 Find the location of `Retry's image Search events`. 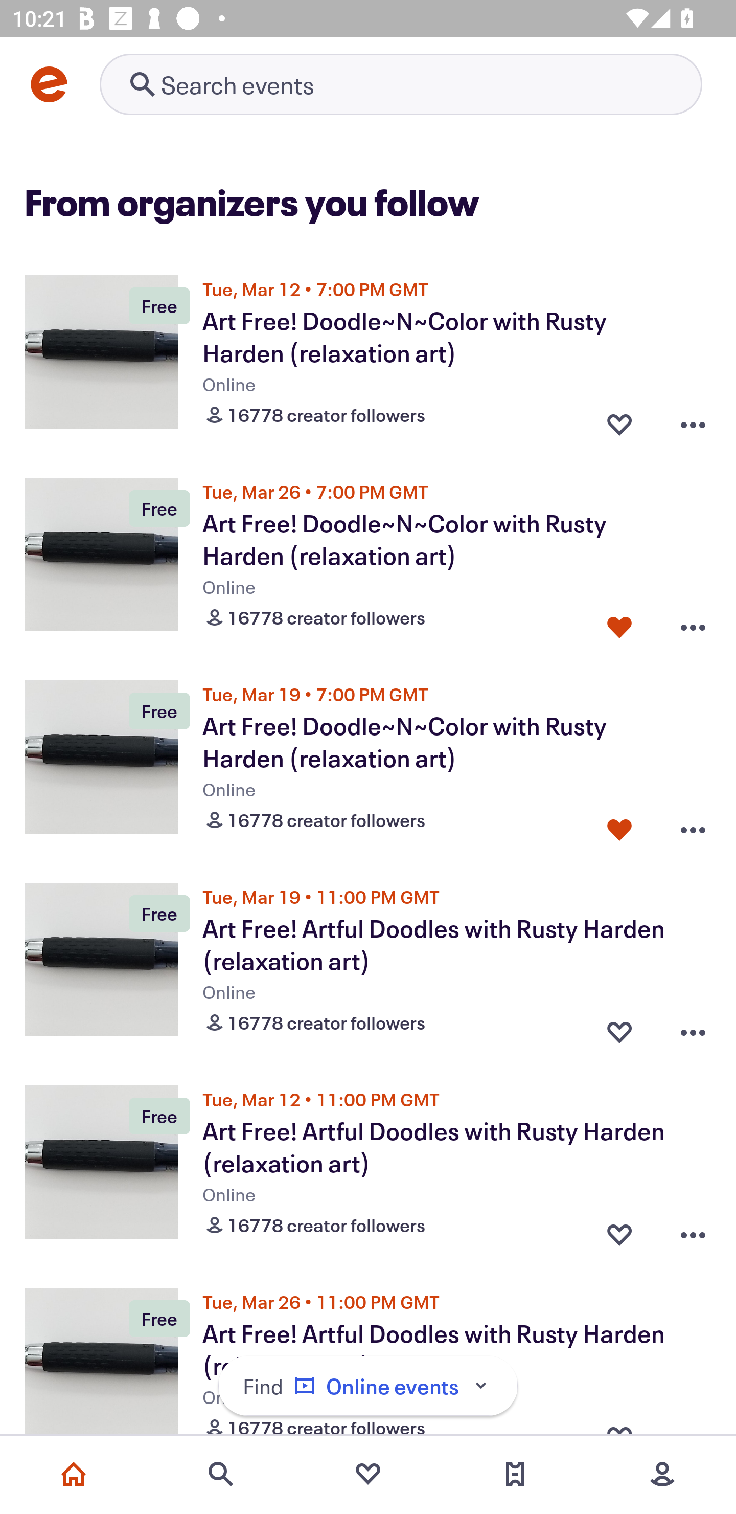

Retry's image Search events is located at coordinates (401, 84).